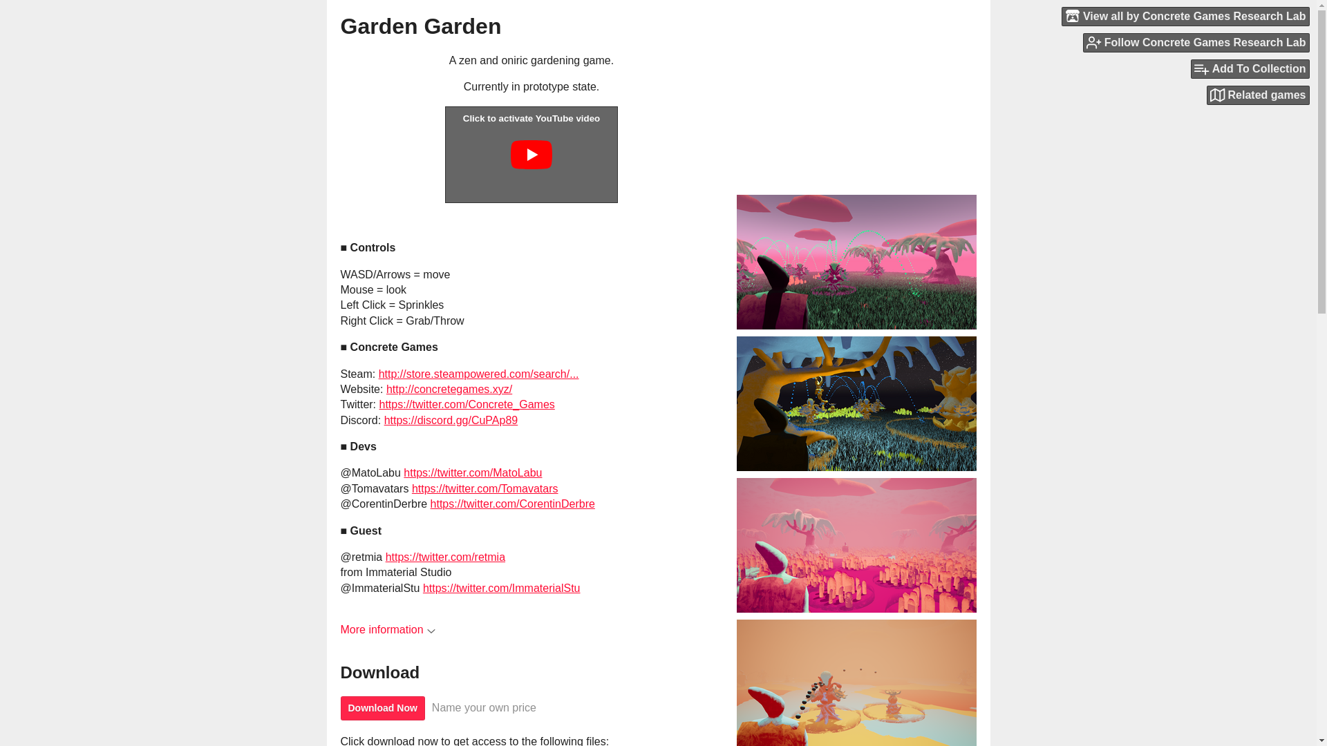 This screenshot has height=746, width=1327. What do you see at coordinates (1196, 42) in the screenshot?
I see `Follow Concrete Games Research Lab` at bounding box center [1196, 42].